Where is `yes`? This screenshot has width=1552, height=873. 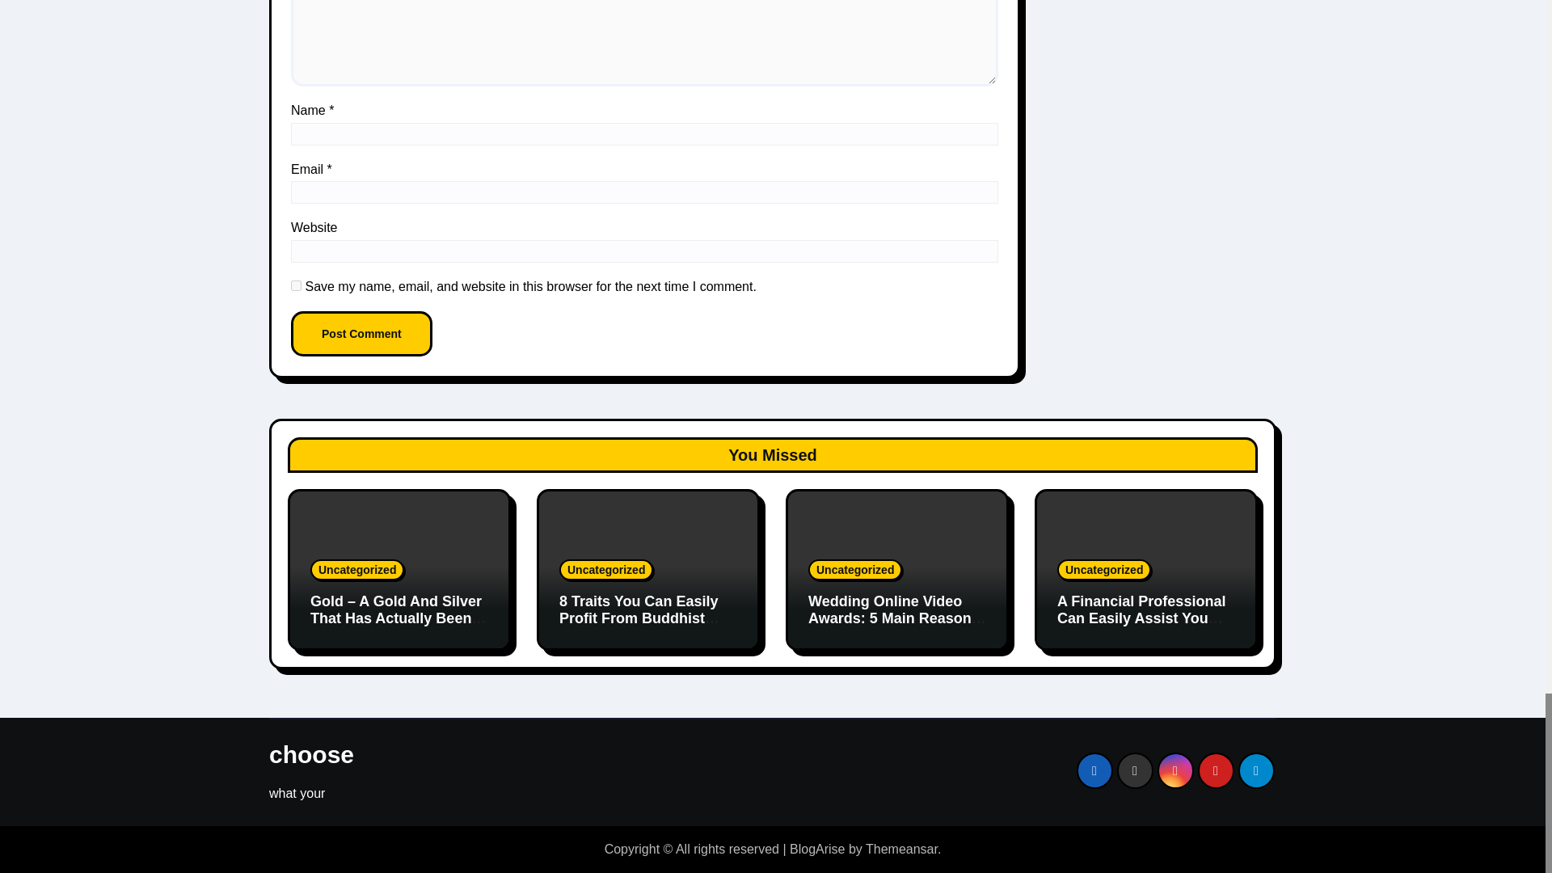
yes is located at coordinates (296, 285).